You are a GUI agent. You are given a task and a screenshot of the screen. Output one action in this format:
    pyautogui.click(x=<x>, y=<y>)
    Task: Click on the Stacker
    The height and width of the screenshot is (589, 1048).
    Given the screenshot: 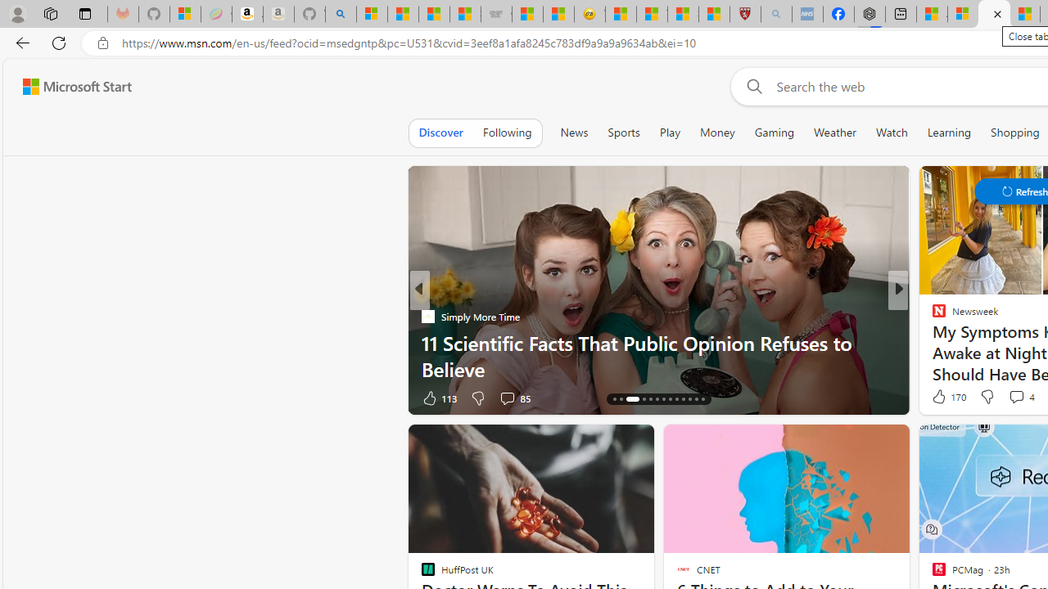 What is the action you would take?
    pyautogui.click(x=932, y=316)
    